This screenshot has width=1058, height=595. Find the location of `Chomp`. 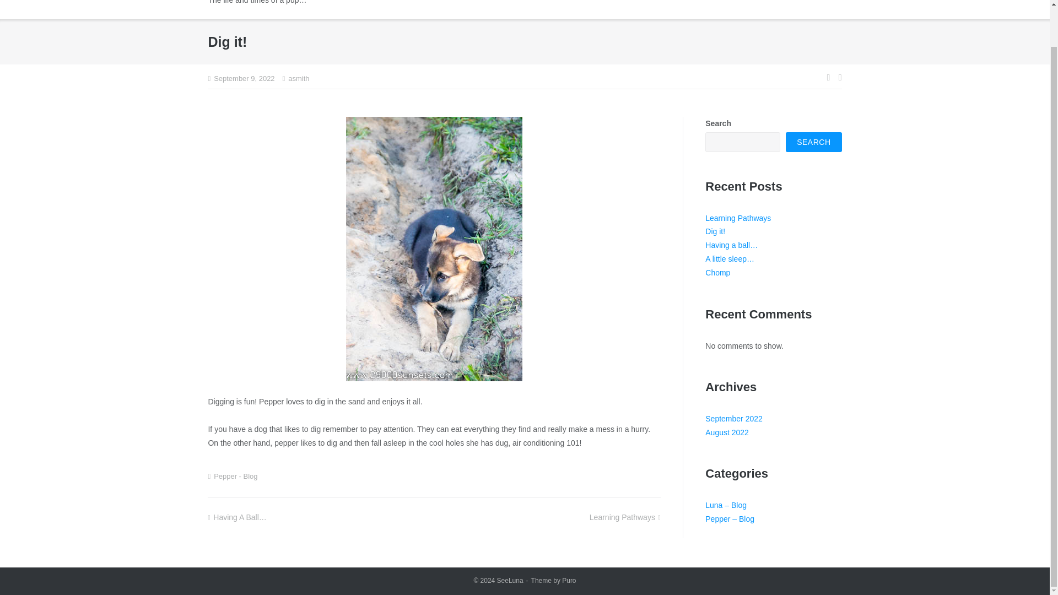

Chomp is located at coordinates (717, 273).